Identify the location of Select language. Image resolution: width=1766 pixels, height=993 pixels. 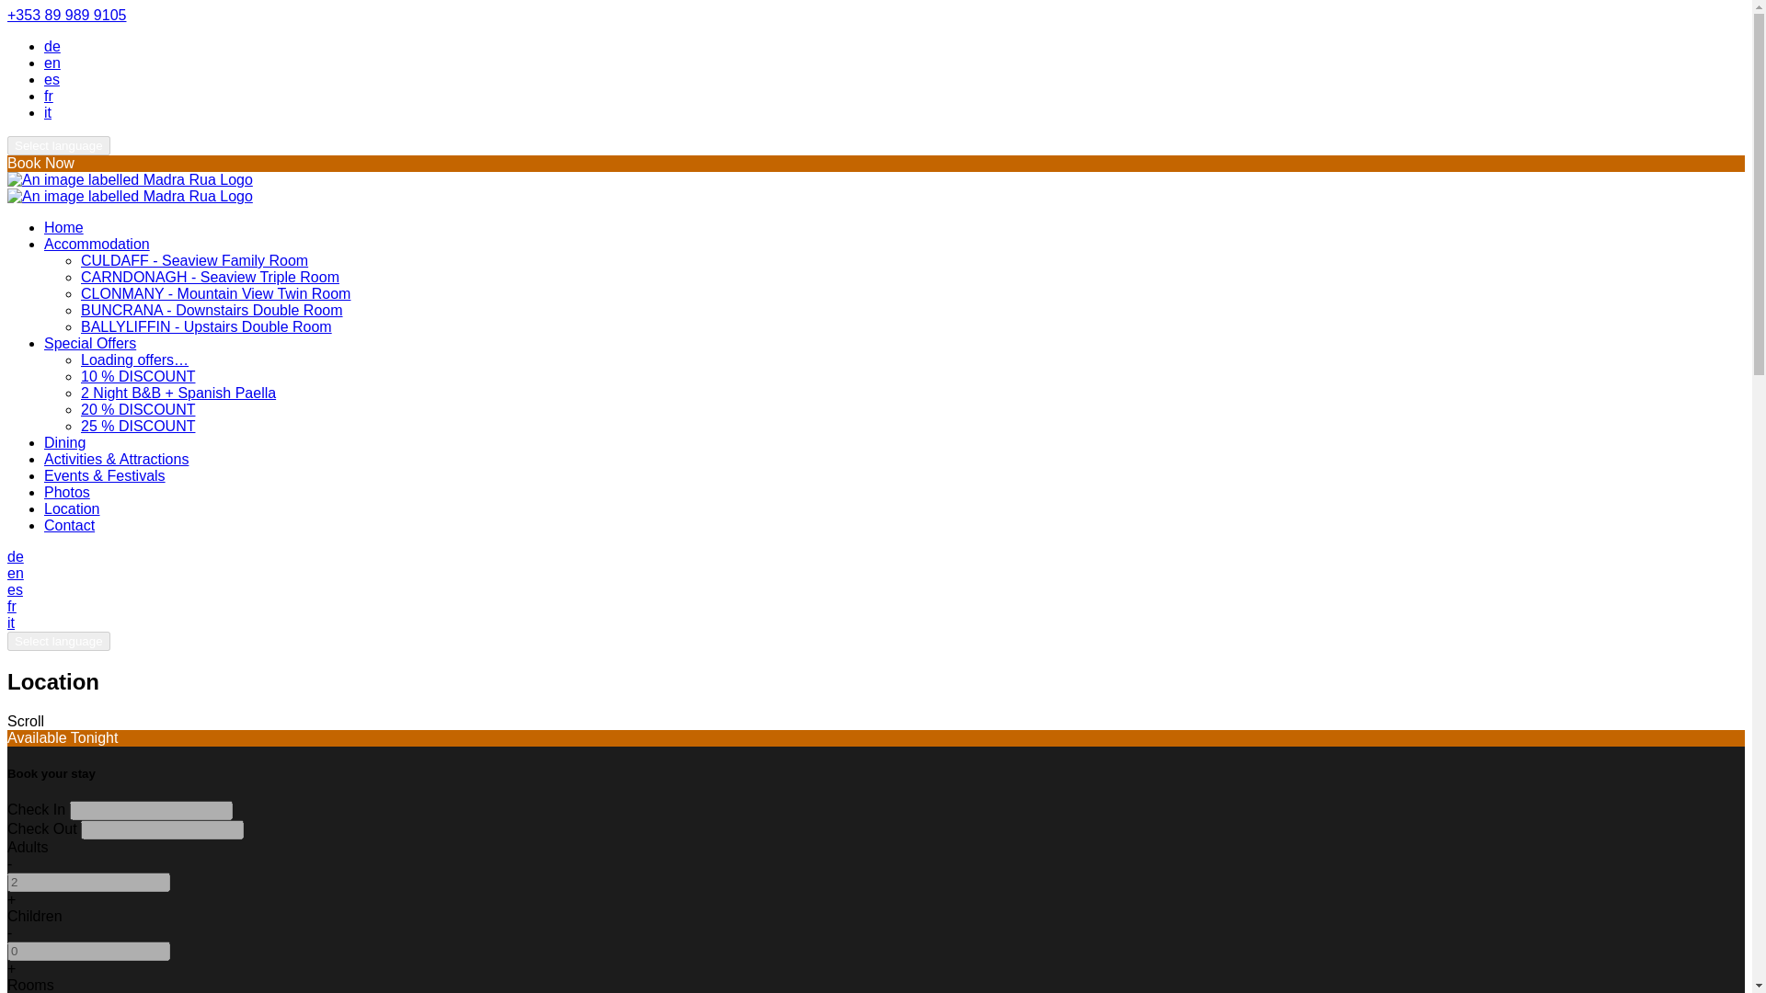
(58, 641).